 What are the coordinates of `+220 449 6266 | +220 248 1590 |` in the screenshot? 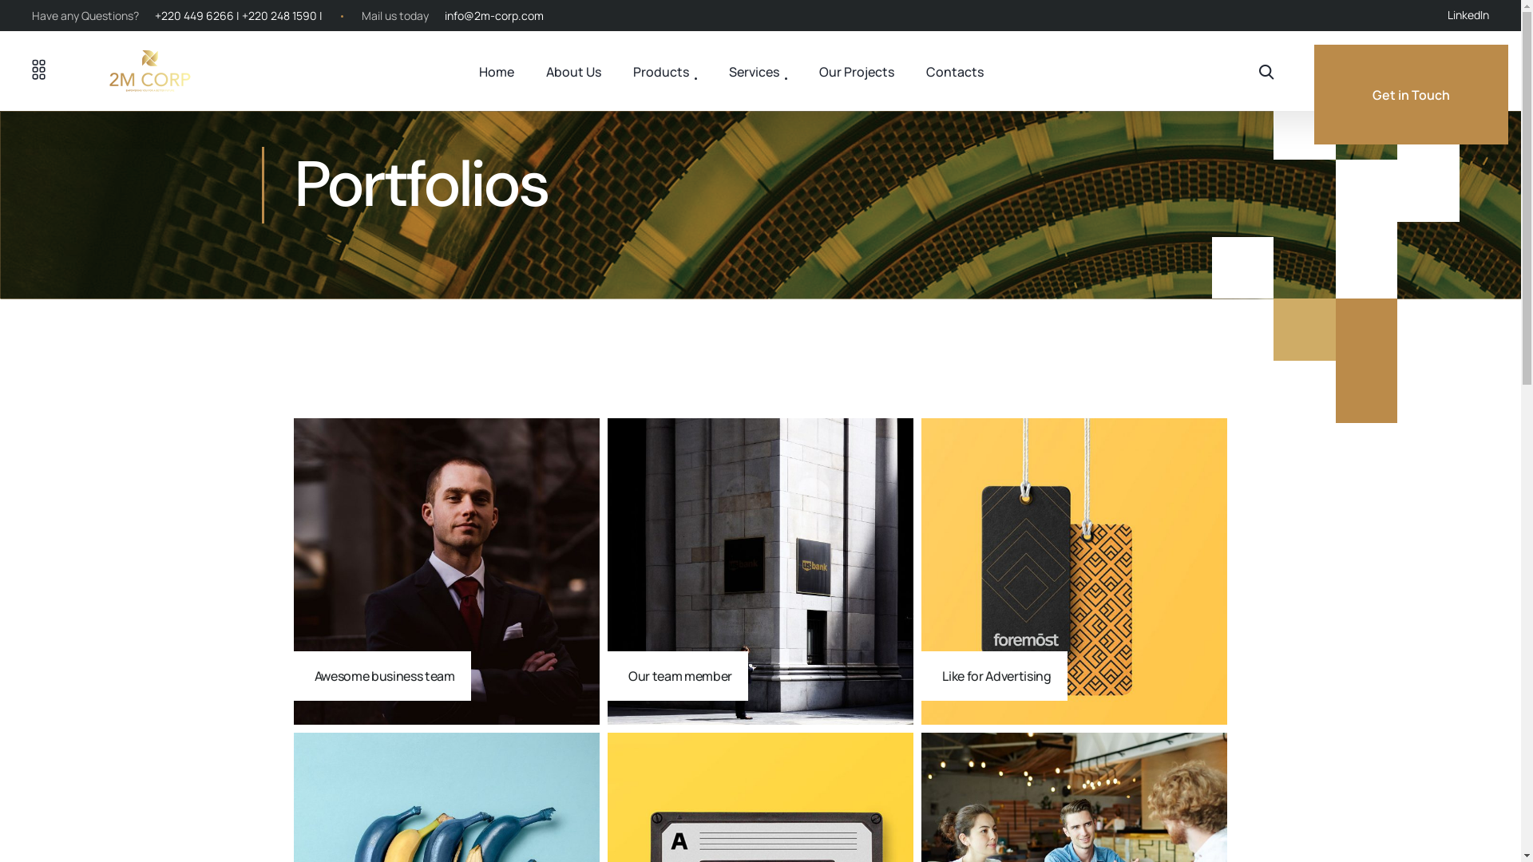 It's located at (239, 16).